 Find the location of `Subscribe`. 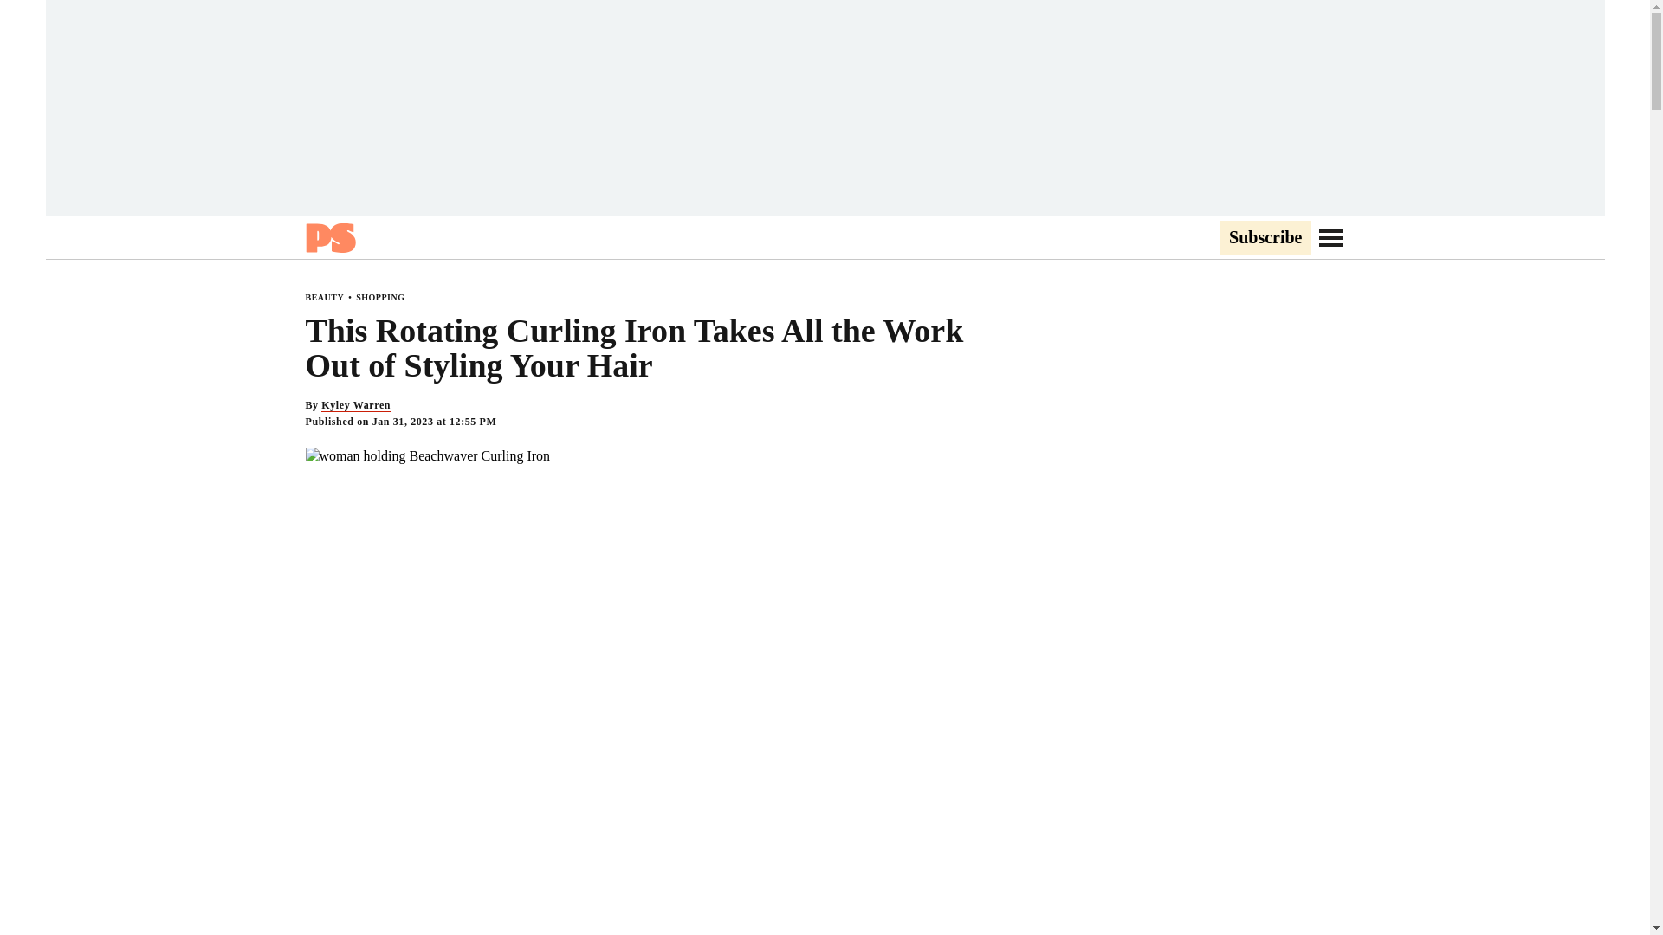

Subscribe is located at coordinates (1265, 238).